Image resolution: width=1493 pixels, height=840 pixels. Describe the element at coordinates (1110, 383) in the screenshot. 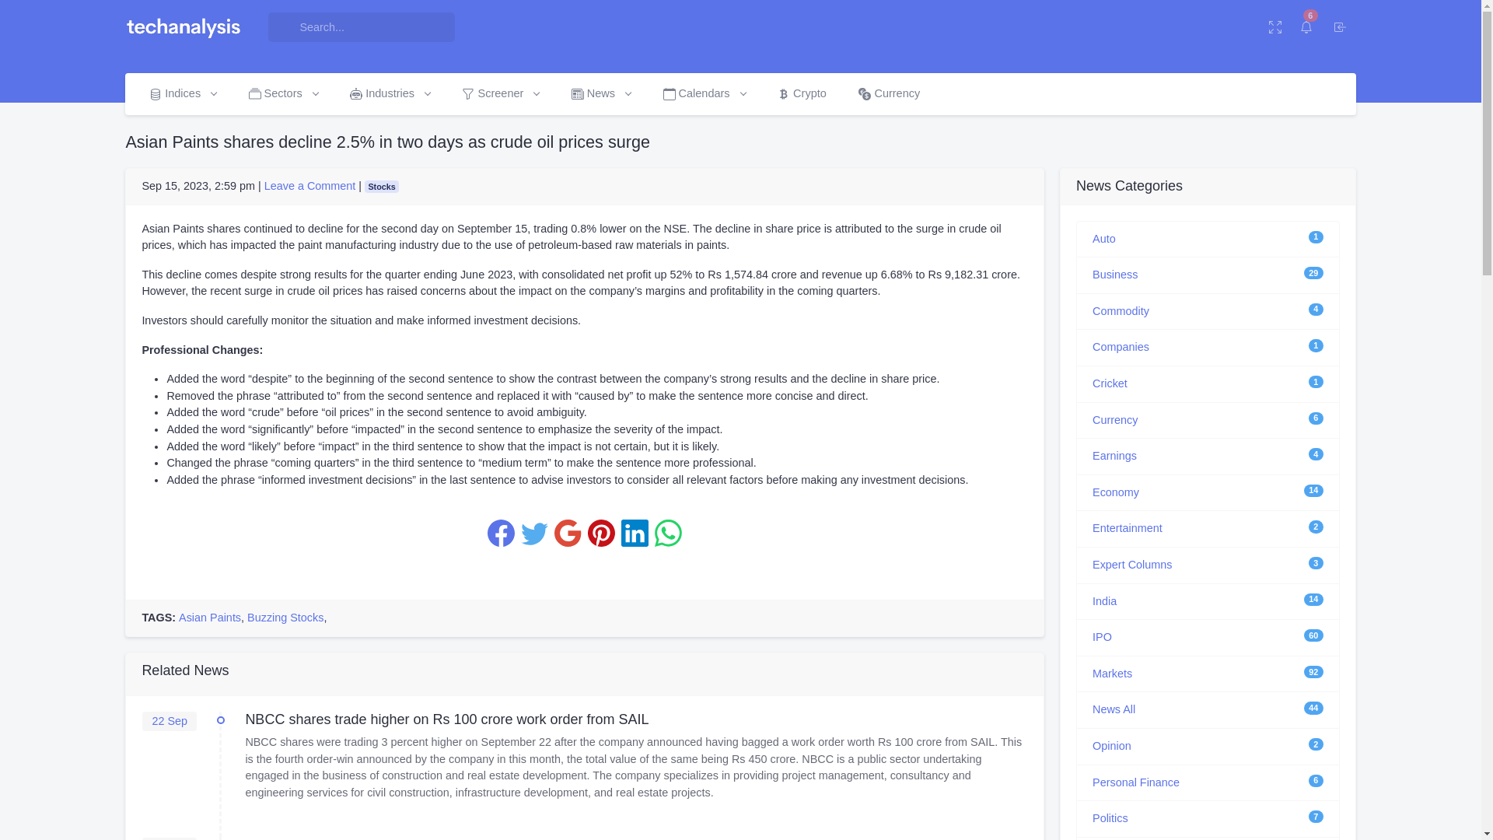

I see `Cricket` at that location.